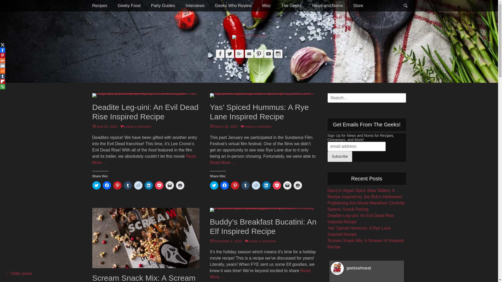  I want to click on Leave a comment, so click(256, 126).